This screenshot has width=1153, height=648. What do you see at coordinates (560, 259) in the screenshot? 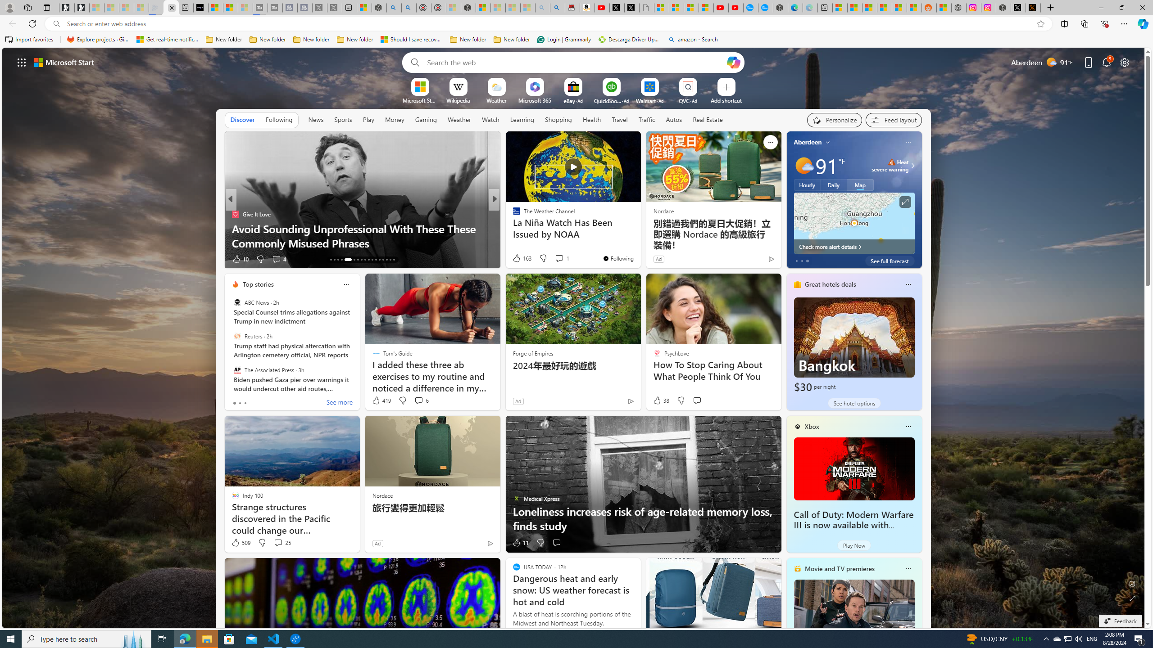
I see `View comments 11 Comment` at bounding box center [560, 259].